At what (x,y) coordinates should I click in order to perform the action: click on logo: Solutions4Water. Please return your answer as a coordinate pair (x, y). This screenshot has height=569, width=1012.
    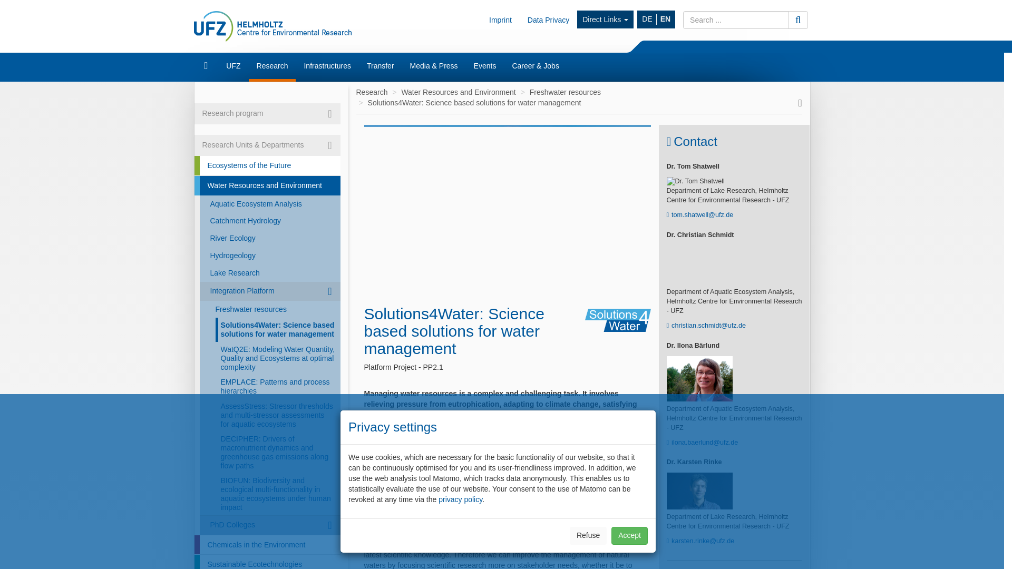
    Looking at the image, I should click on (618, 320).